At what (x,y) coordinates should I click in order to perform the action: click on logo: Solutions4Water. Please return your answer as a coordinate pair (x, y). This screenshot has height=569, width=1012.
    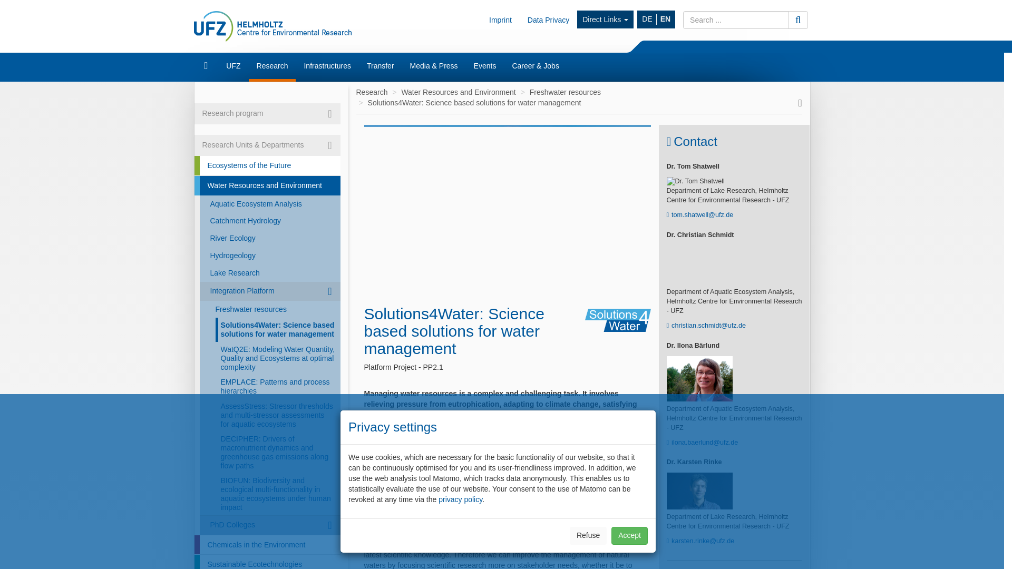
    Looking at the image, I should click on (618, 320).